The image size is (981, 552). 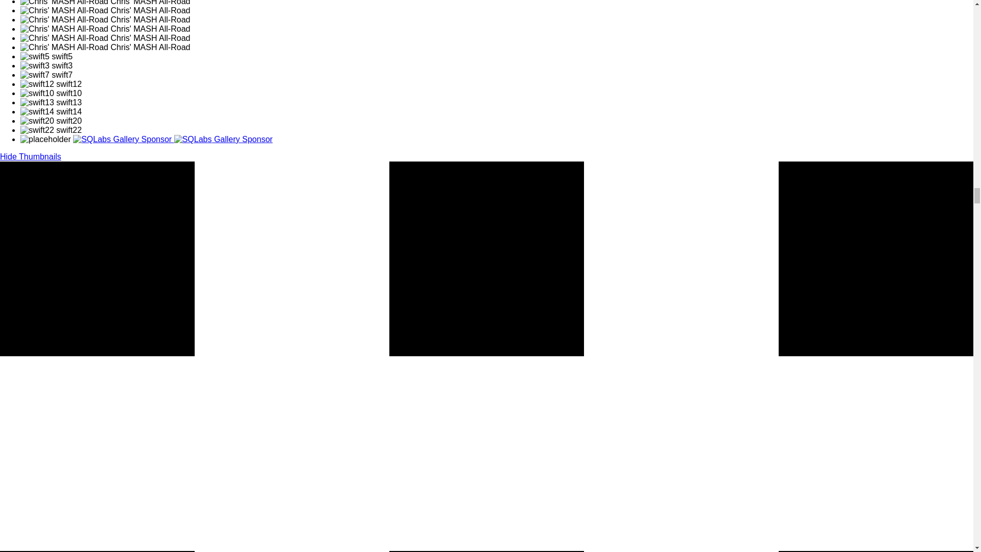 I want to click on SQLabs, so click(x=123, y=139).